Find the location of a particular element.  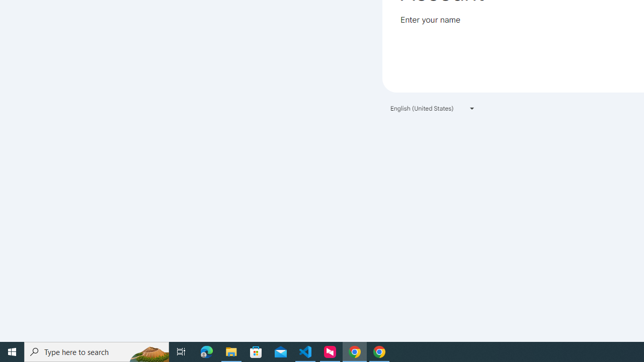

English (United States) is located at coordinates (433, 108).